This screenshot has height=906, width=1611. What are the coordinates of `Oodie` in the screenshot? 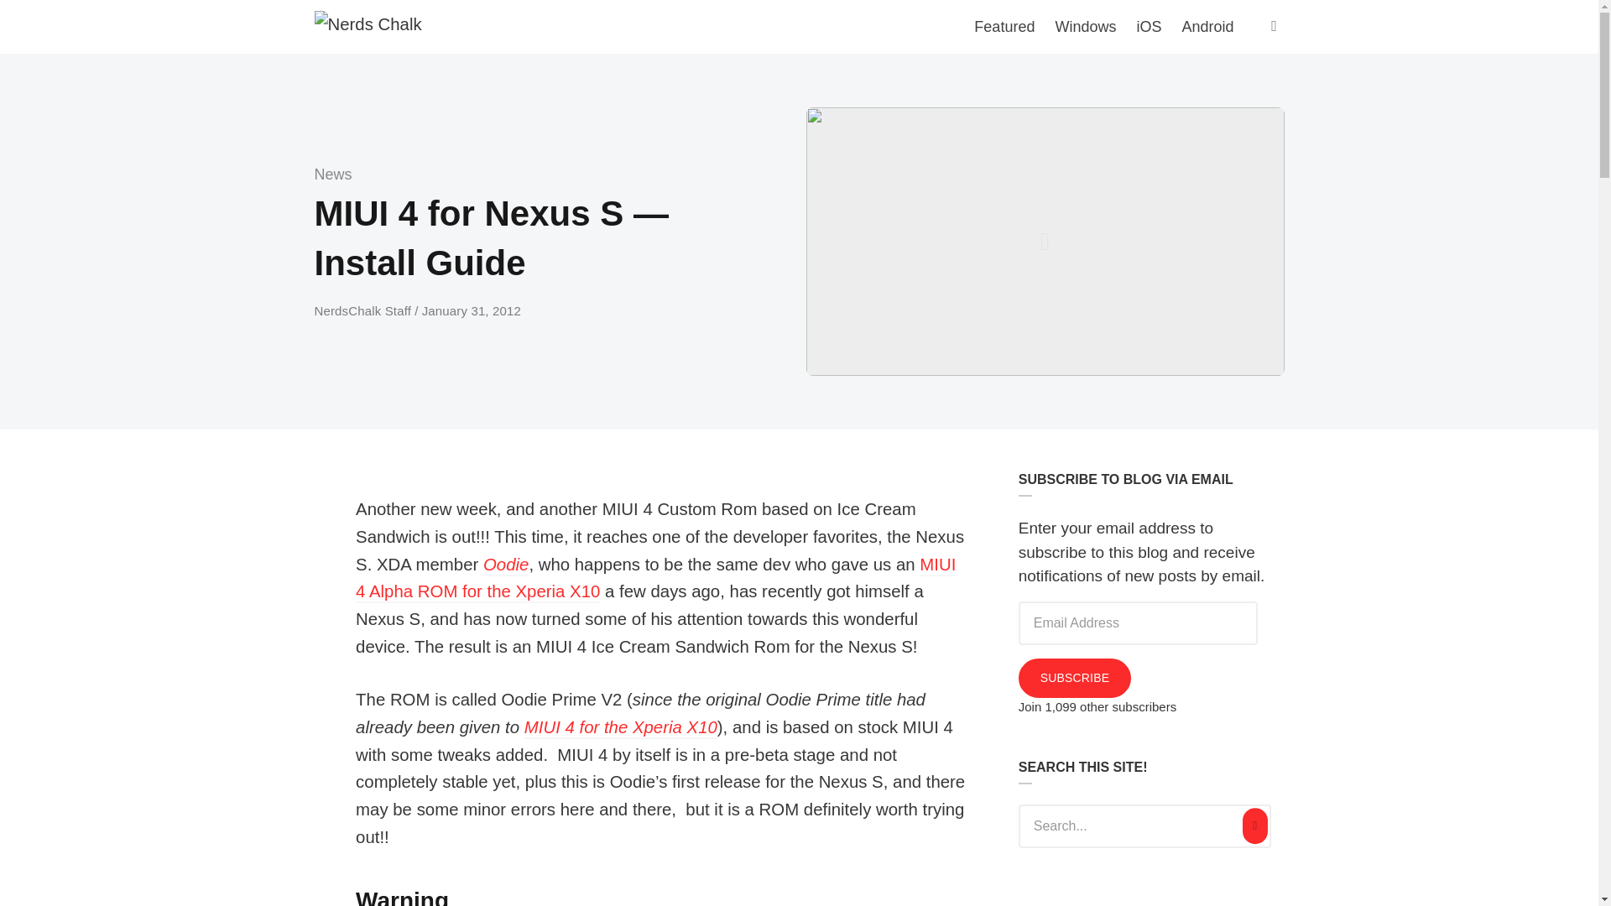 It's located at (505, 565).